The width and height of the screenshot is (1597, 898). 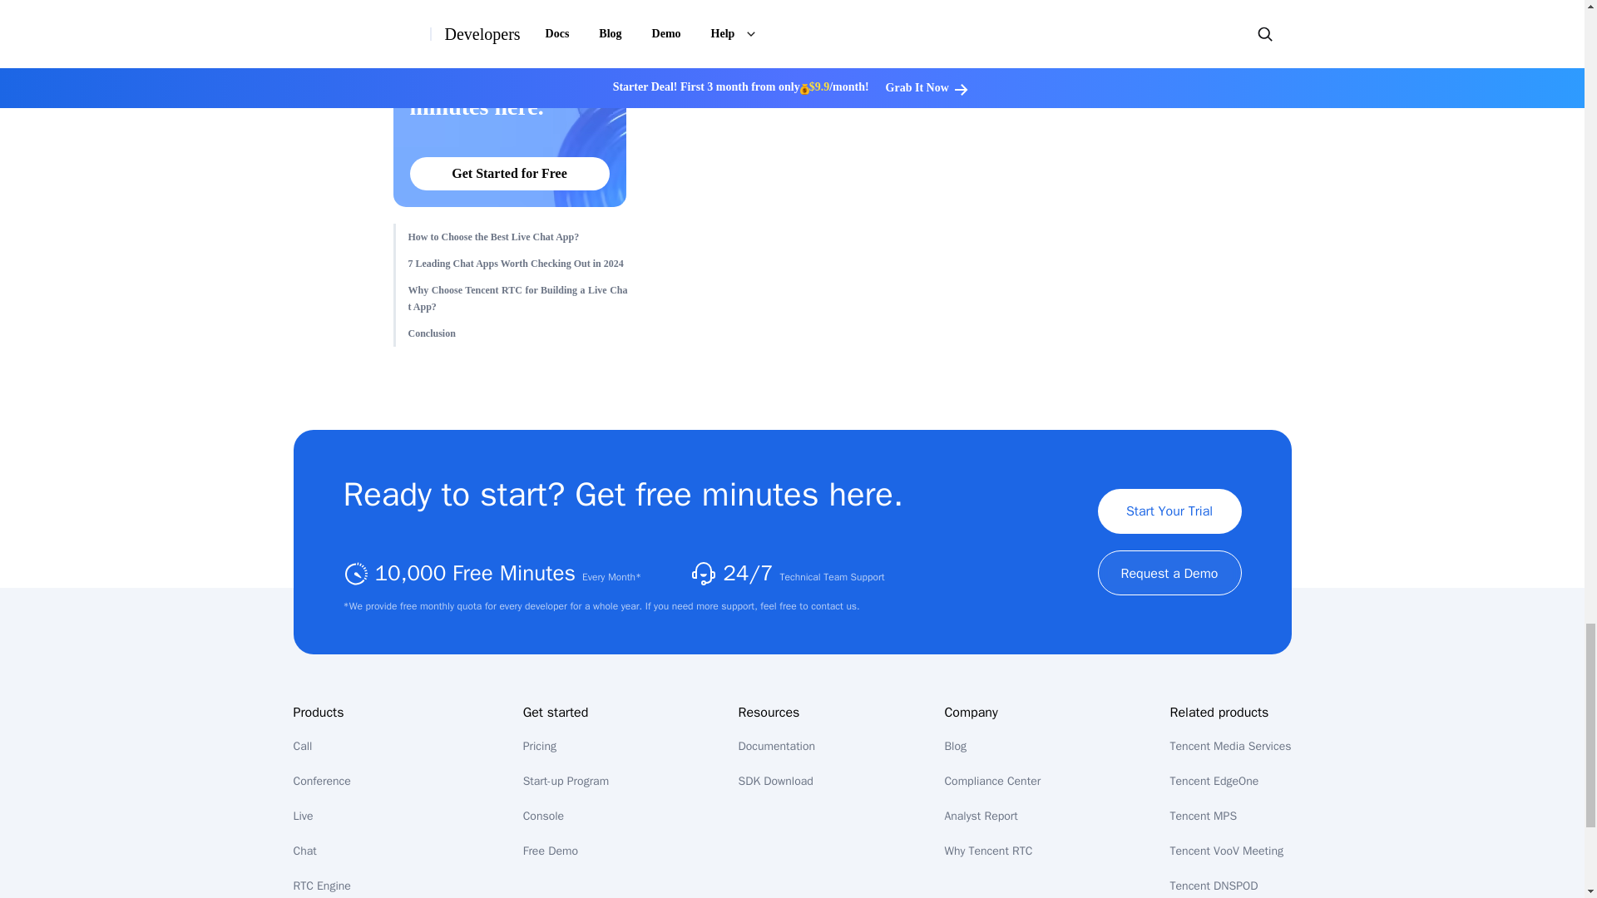 I want to click on Documentation, so click(x=777, y=746).